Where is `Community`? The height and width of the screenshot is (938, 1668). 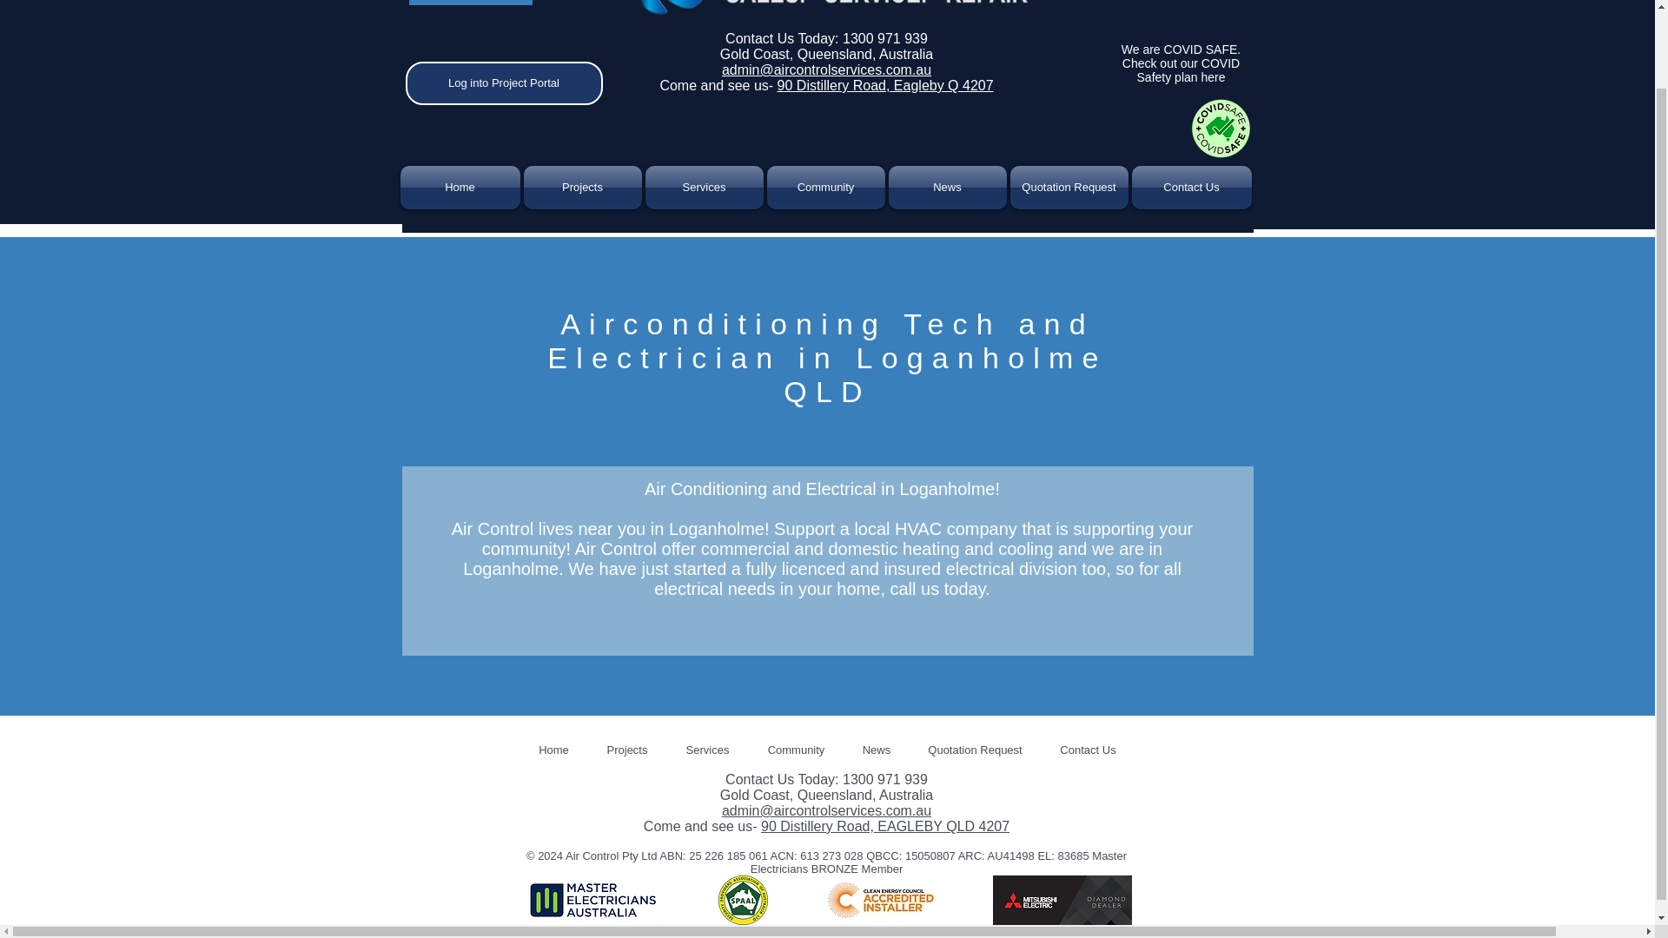 Community is located at coordinates (824, 188).